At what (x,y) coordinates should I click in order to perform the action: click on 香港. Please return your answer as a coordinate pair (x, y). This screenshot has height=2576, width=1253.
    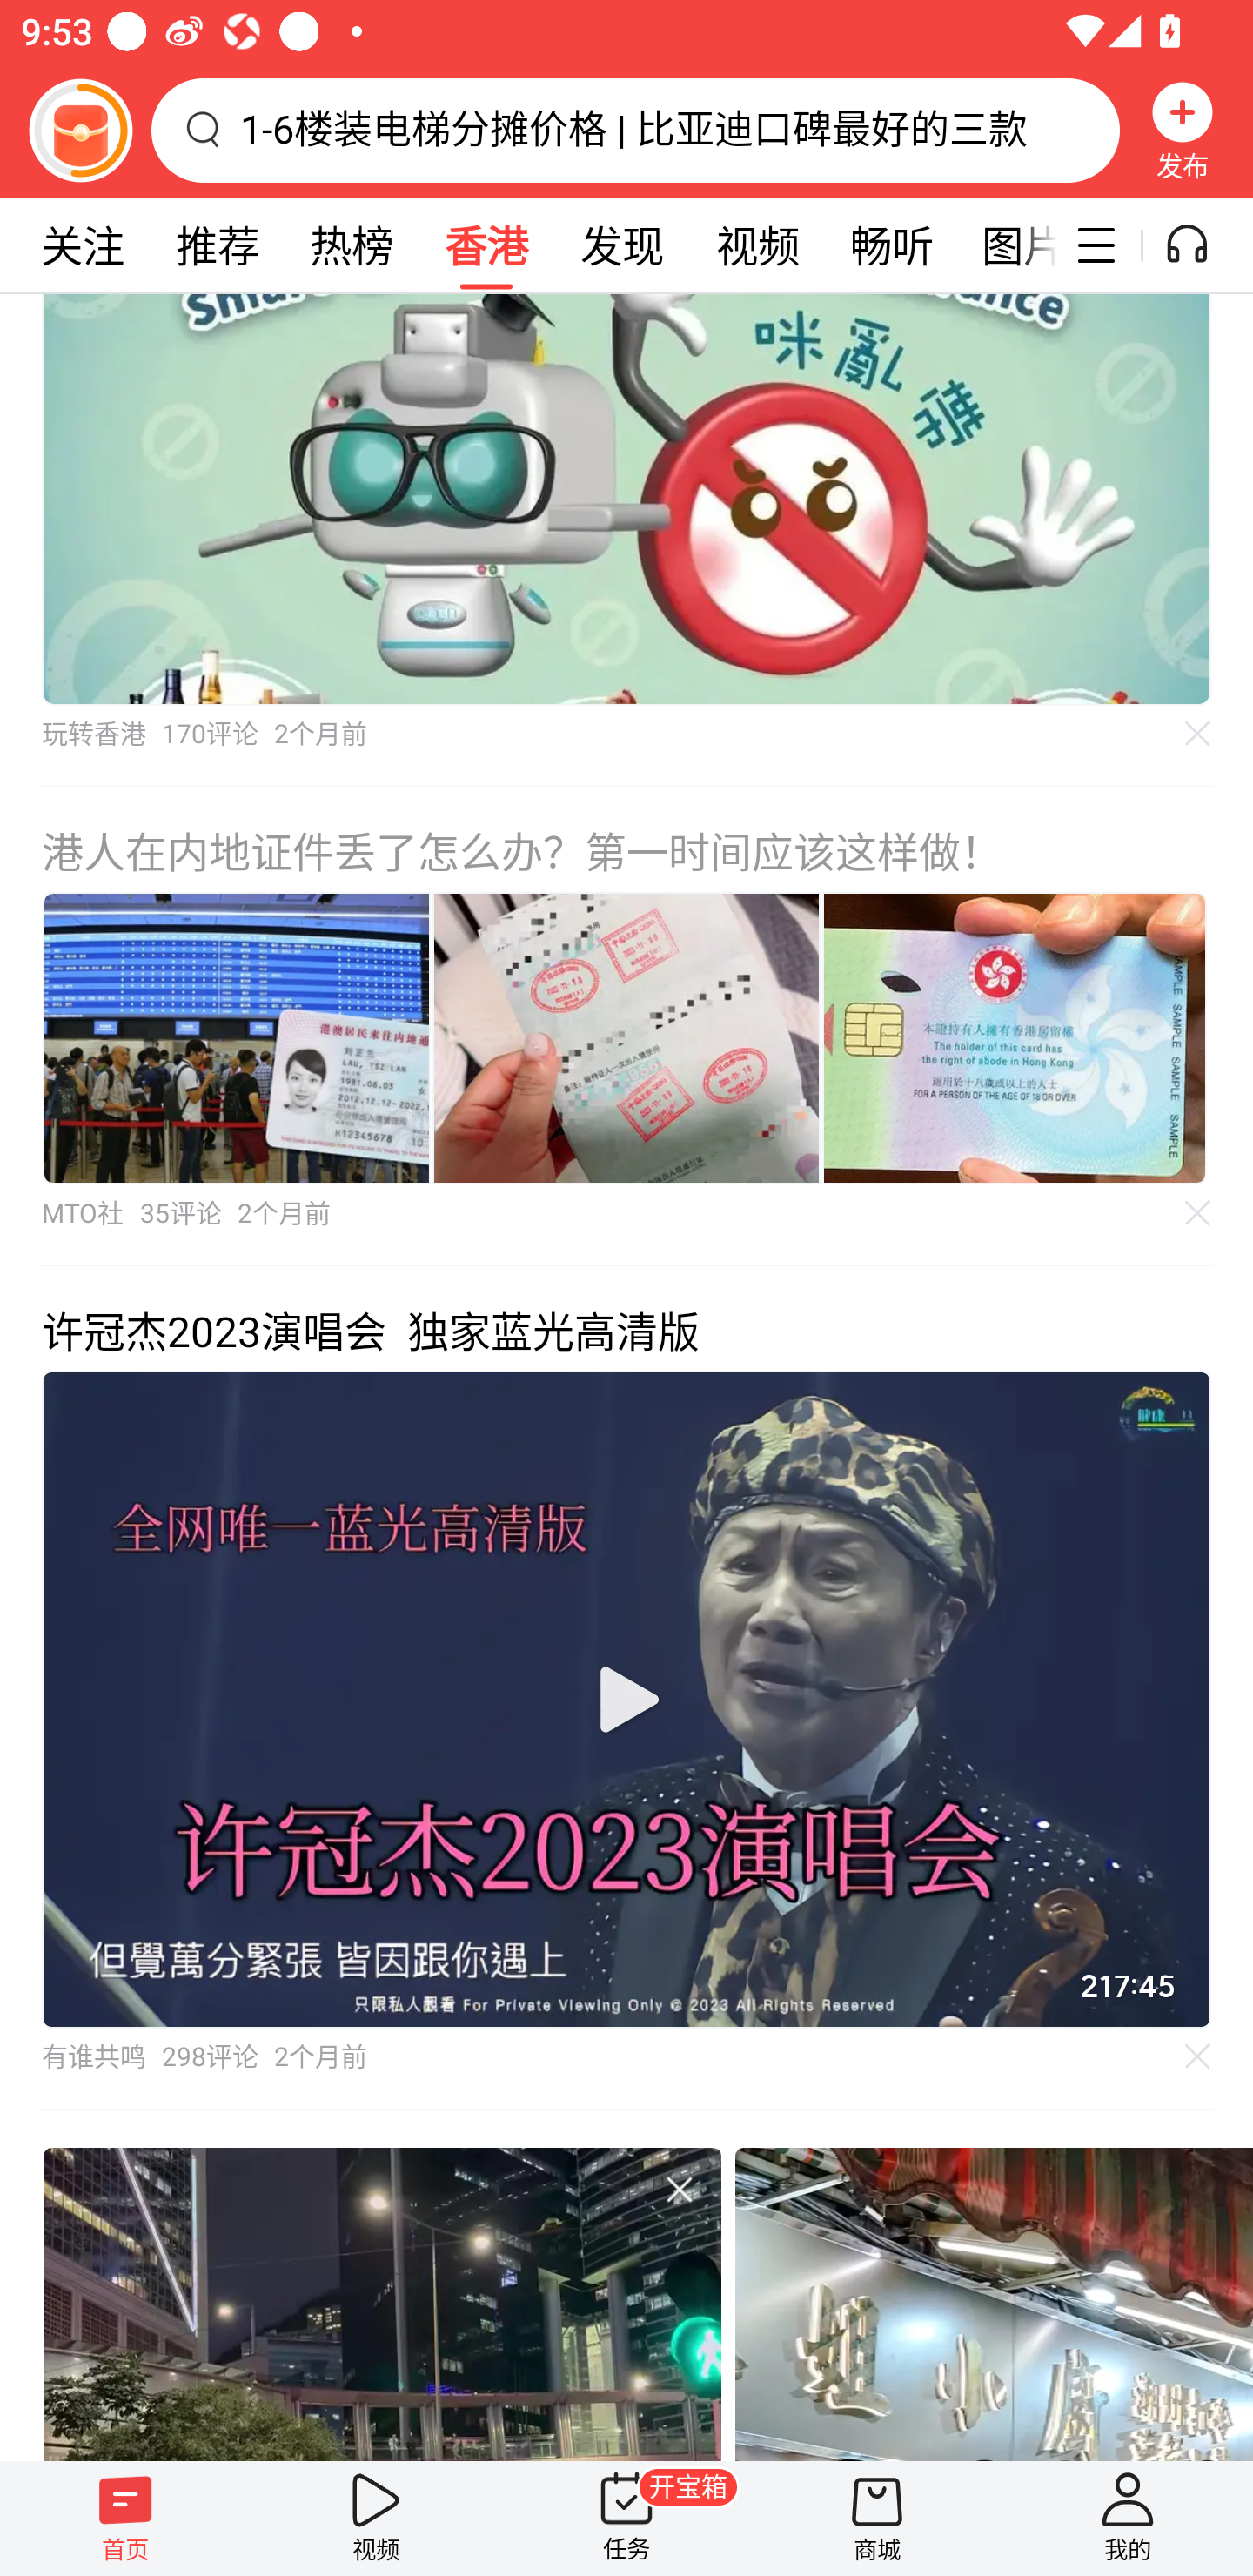
    Looking at the image, I should click on (486, 245).